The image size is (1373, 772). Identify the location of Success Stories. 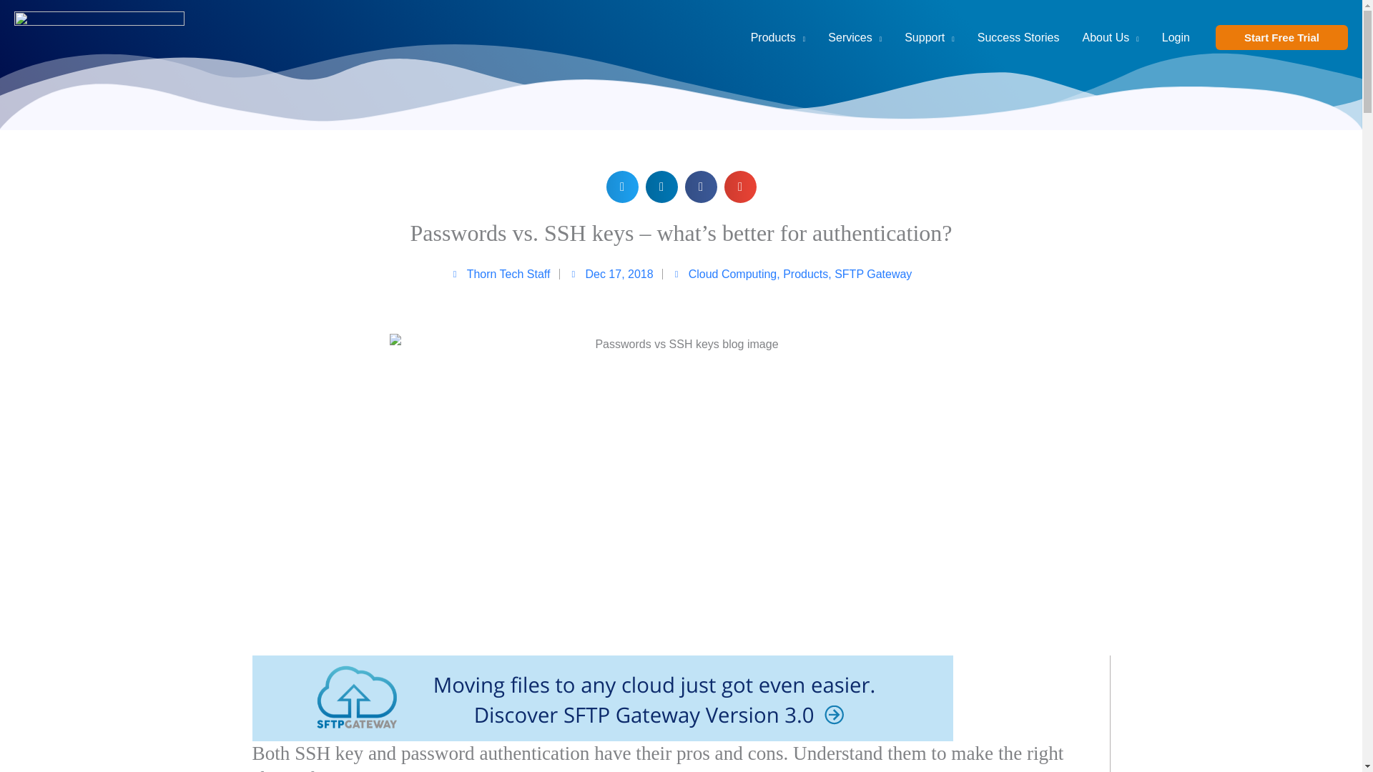
(1018, 37).